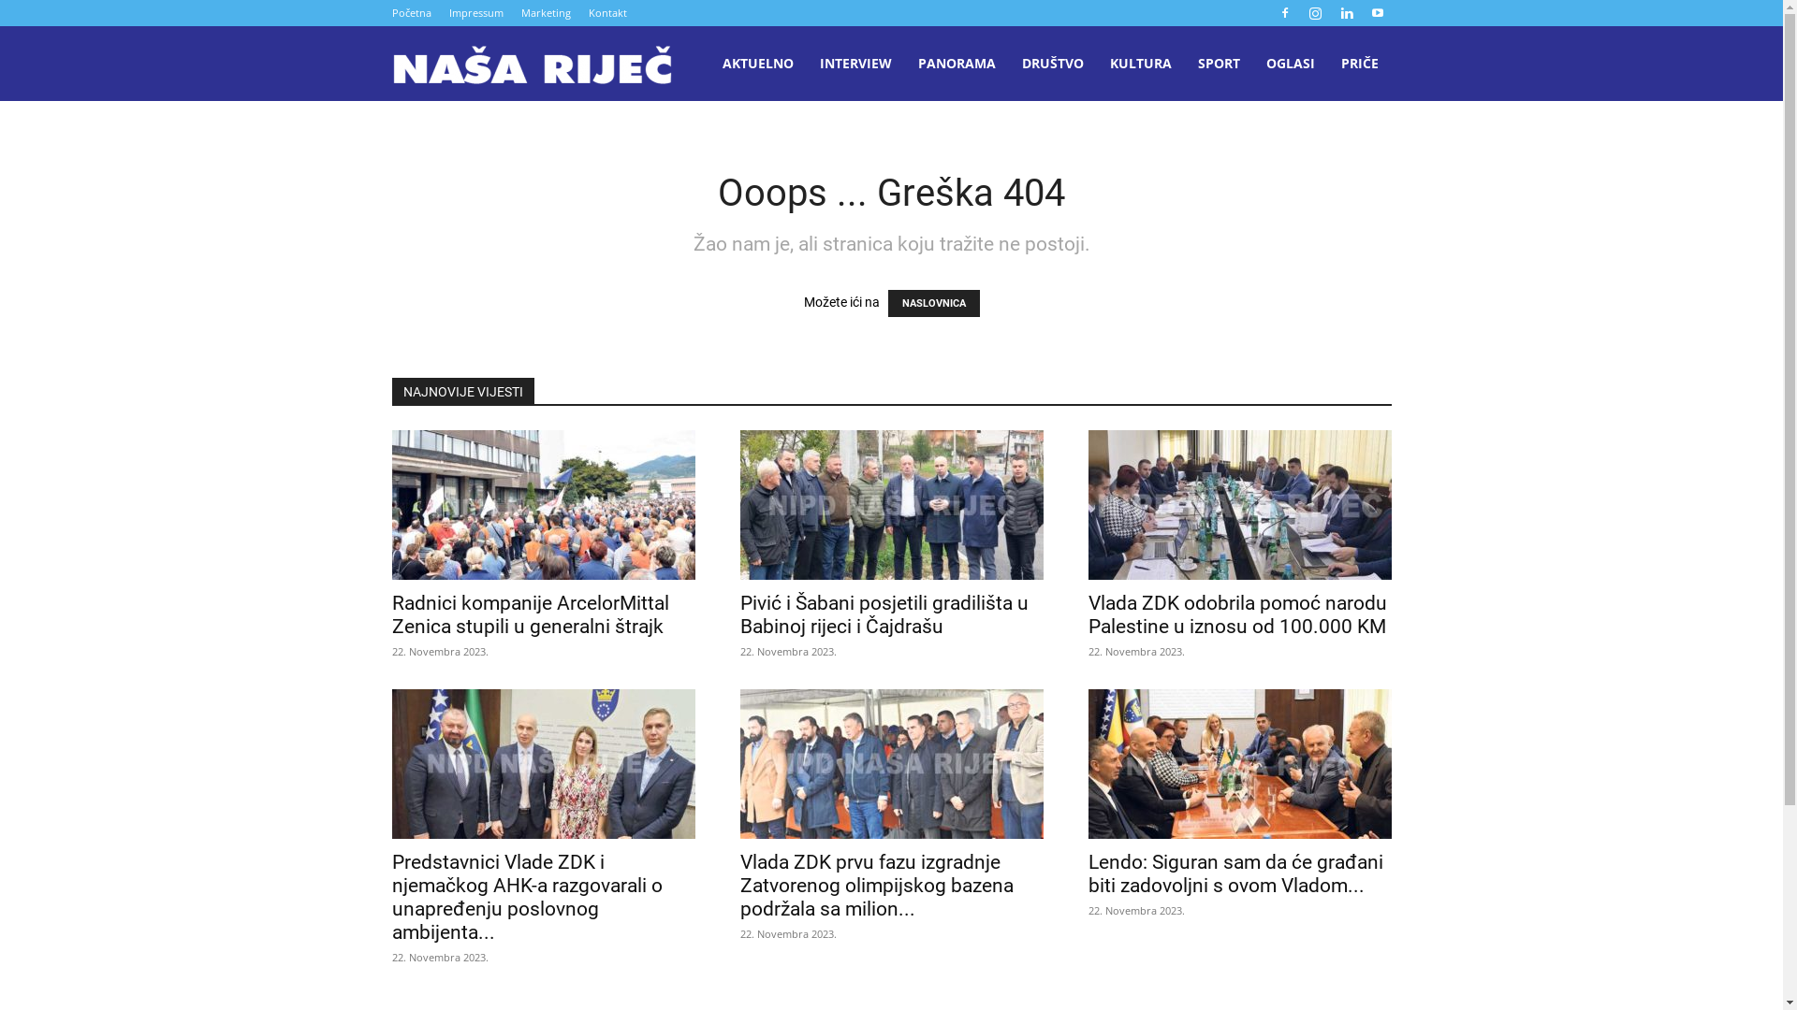  I want to click on Facebook, so click(1285, 13).